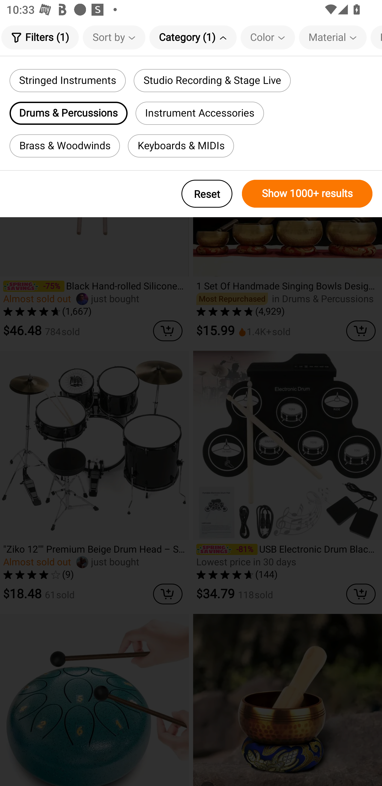 This screenshot has height=786, width=382. Describe the element at coordinates (307, 194) in the screenshot. I see `Show 1000+ results` at that location.